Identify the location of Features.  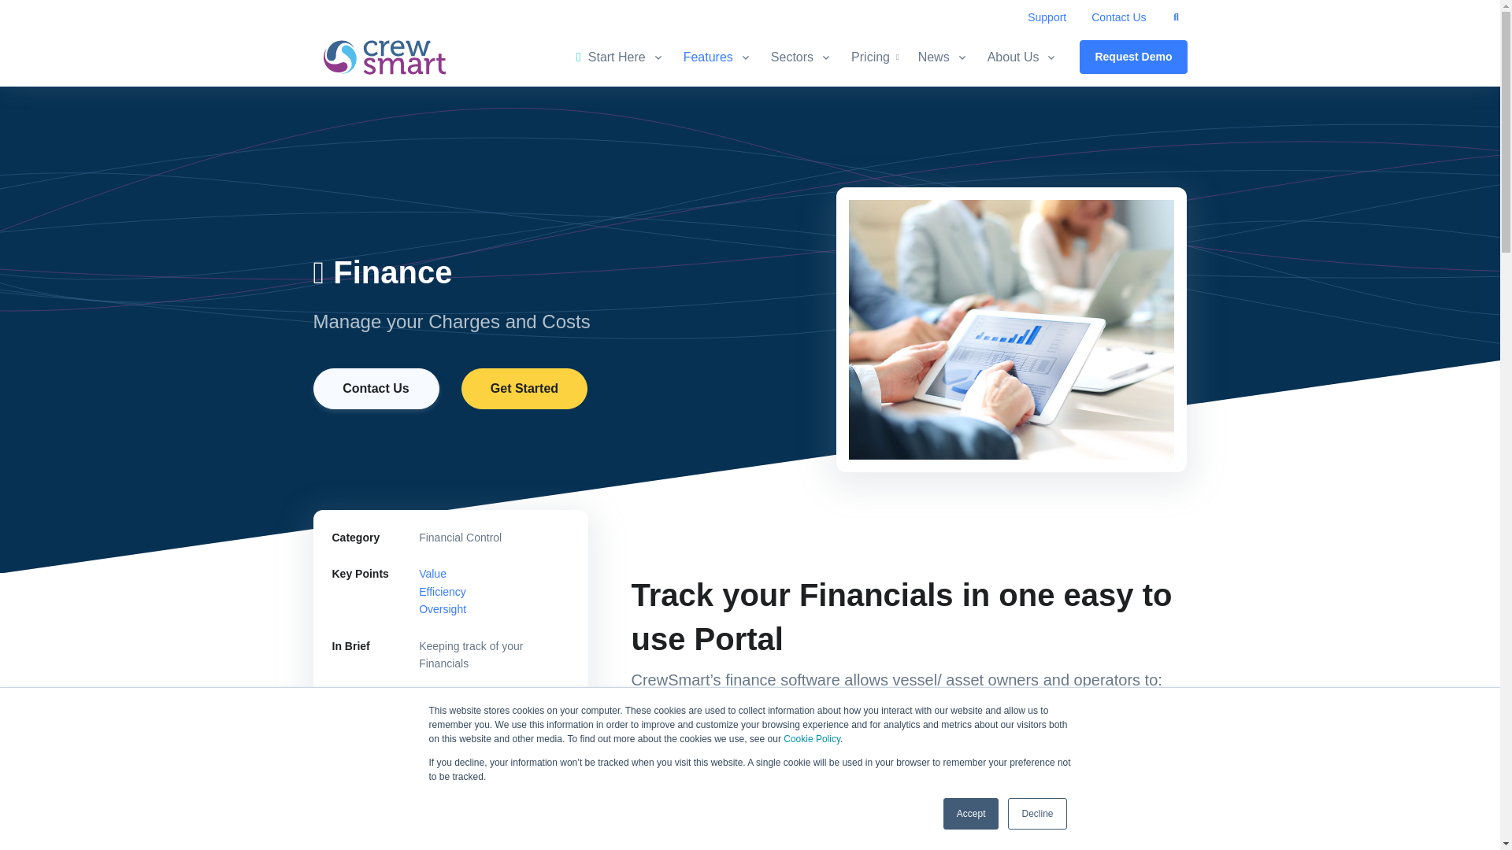
(718, 57).